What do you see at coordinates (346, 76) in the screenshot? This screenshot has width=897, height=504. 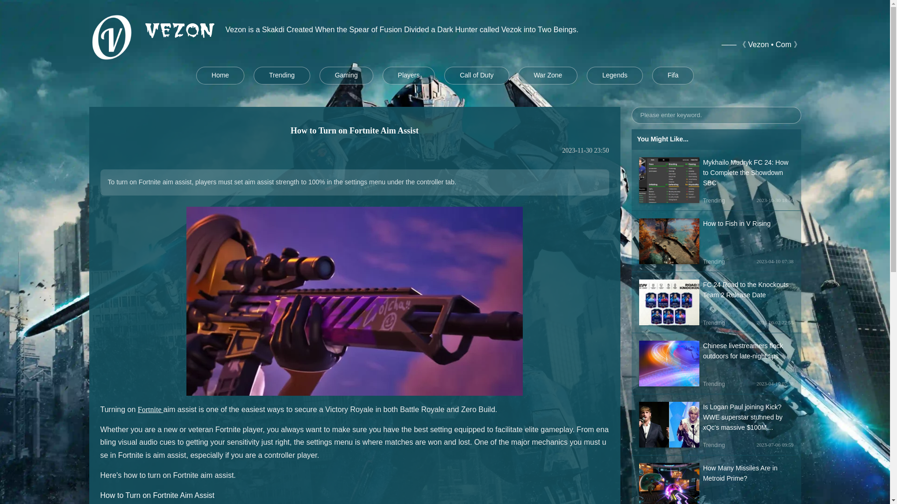 I see `Gaming` at bounding box center [346, 76].